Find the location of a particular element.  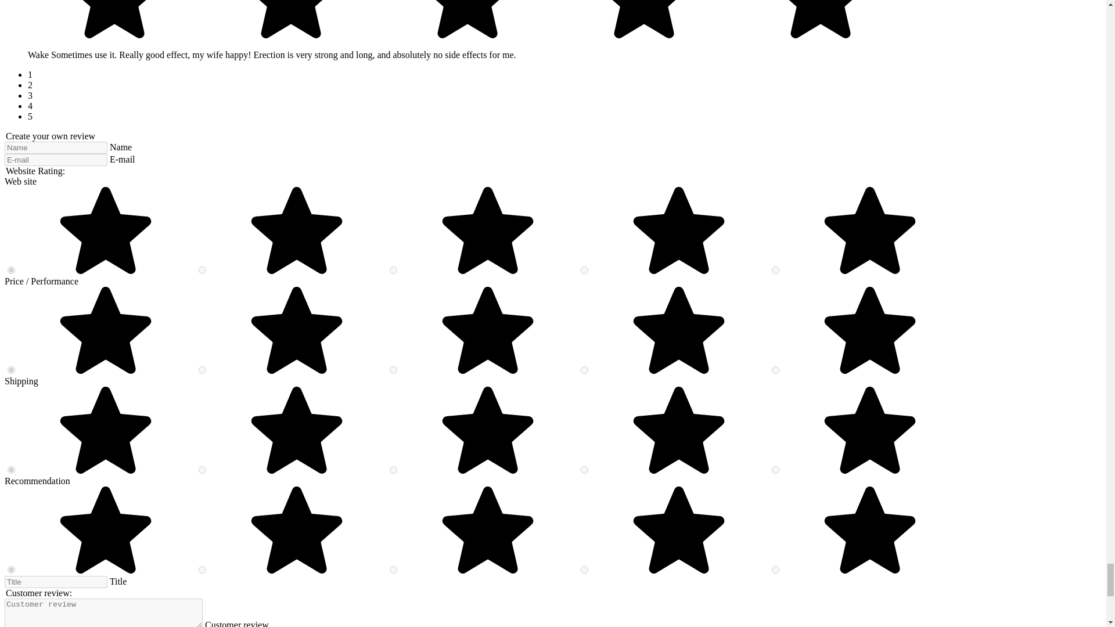

4 is located at coordinates (202, 470).